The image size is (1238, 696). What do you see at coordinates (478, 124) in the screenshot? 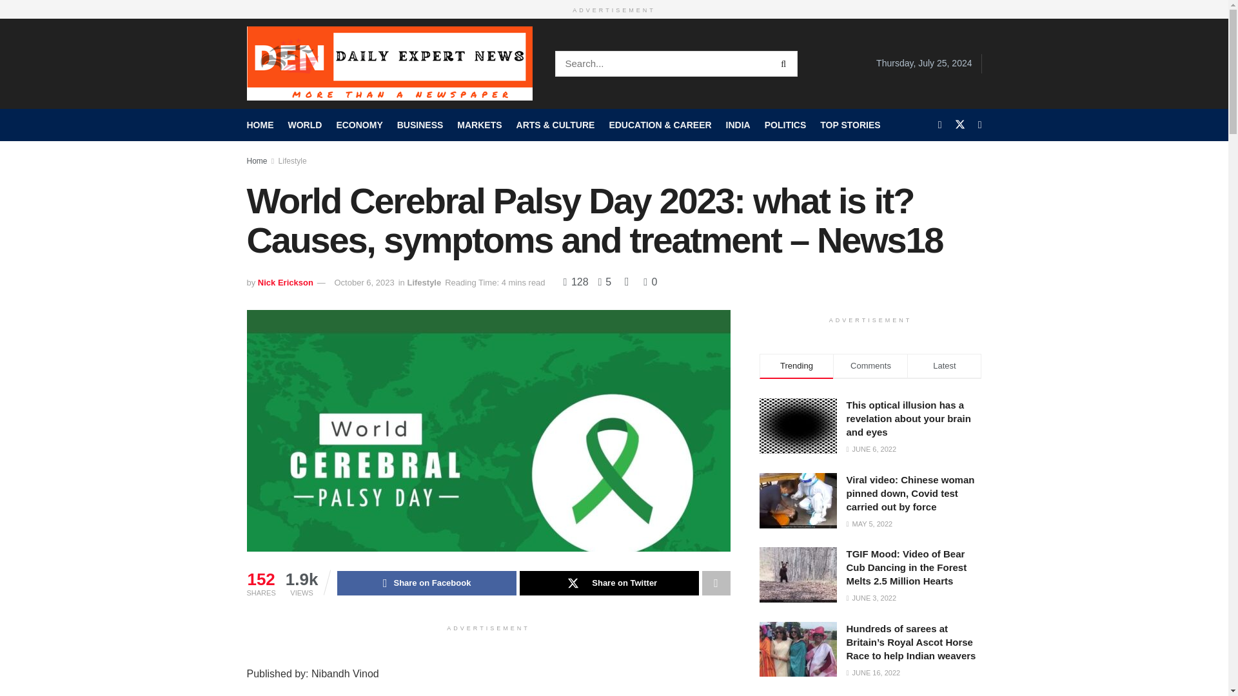
I see `MARKETS` at bounding box center [478, 124].